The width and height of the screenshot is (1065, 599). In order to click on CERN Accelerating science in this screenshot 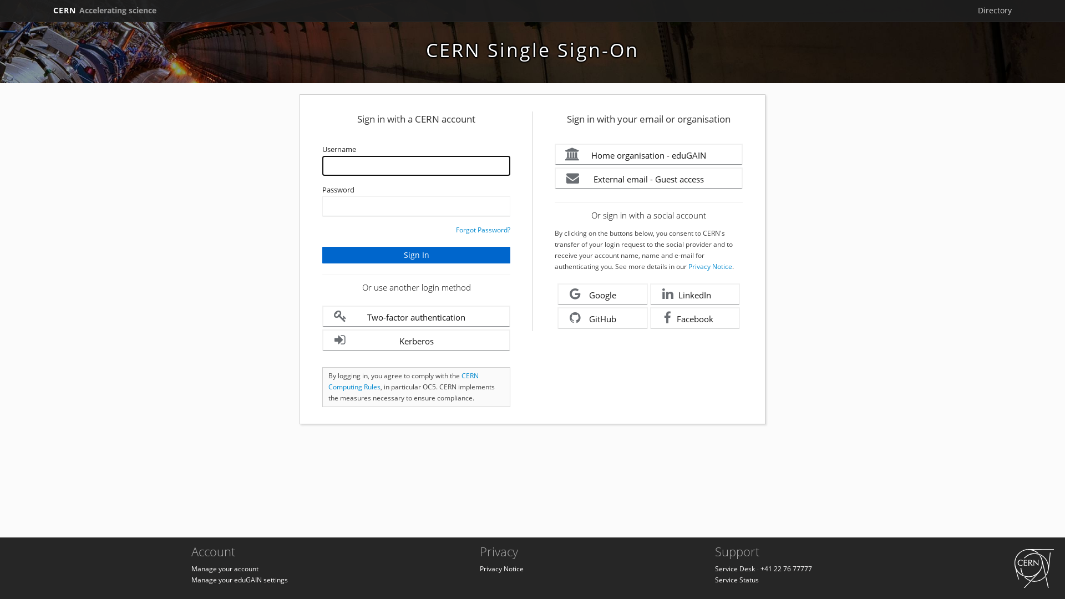, I will do `click(105, 11)`.